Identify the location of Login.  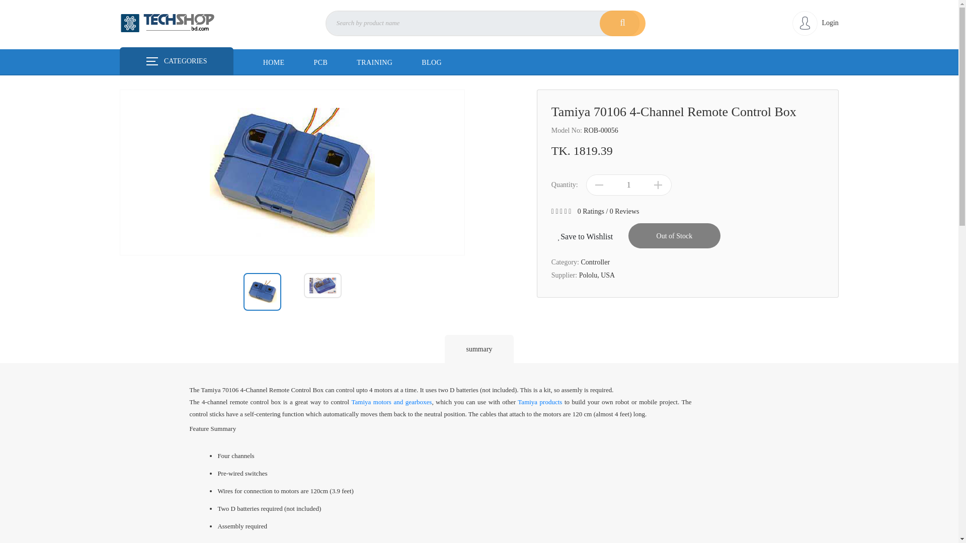
(815, 22).